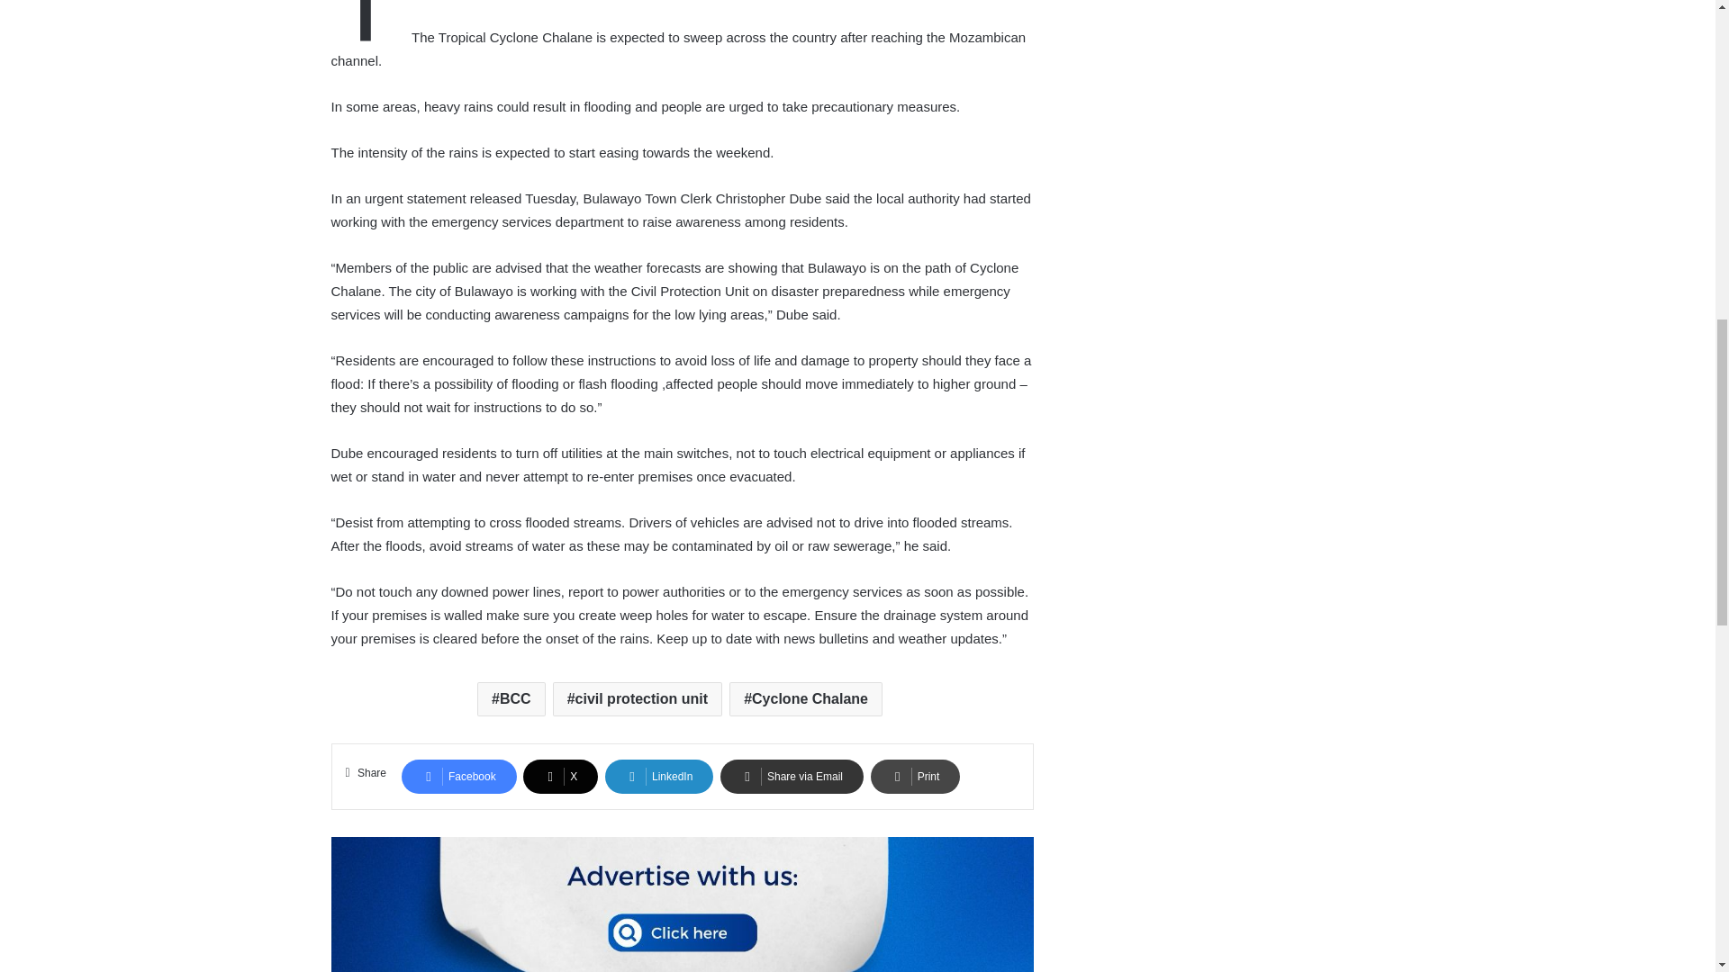 The height and width of the screenshot is (972, 1729). Describe the element at coordinates (638, 698) in the screenshot. I see `civil protection unit` at that location.